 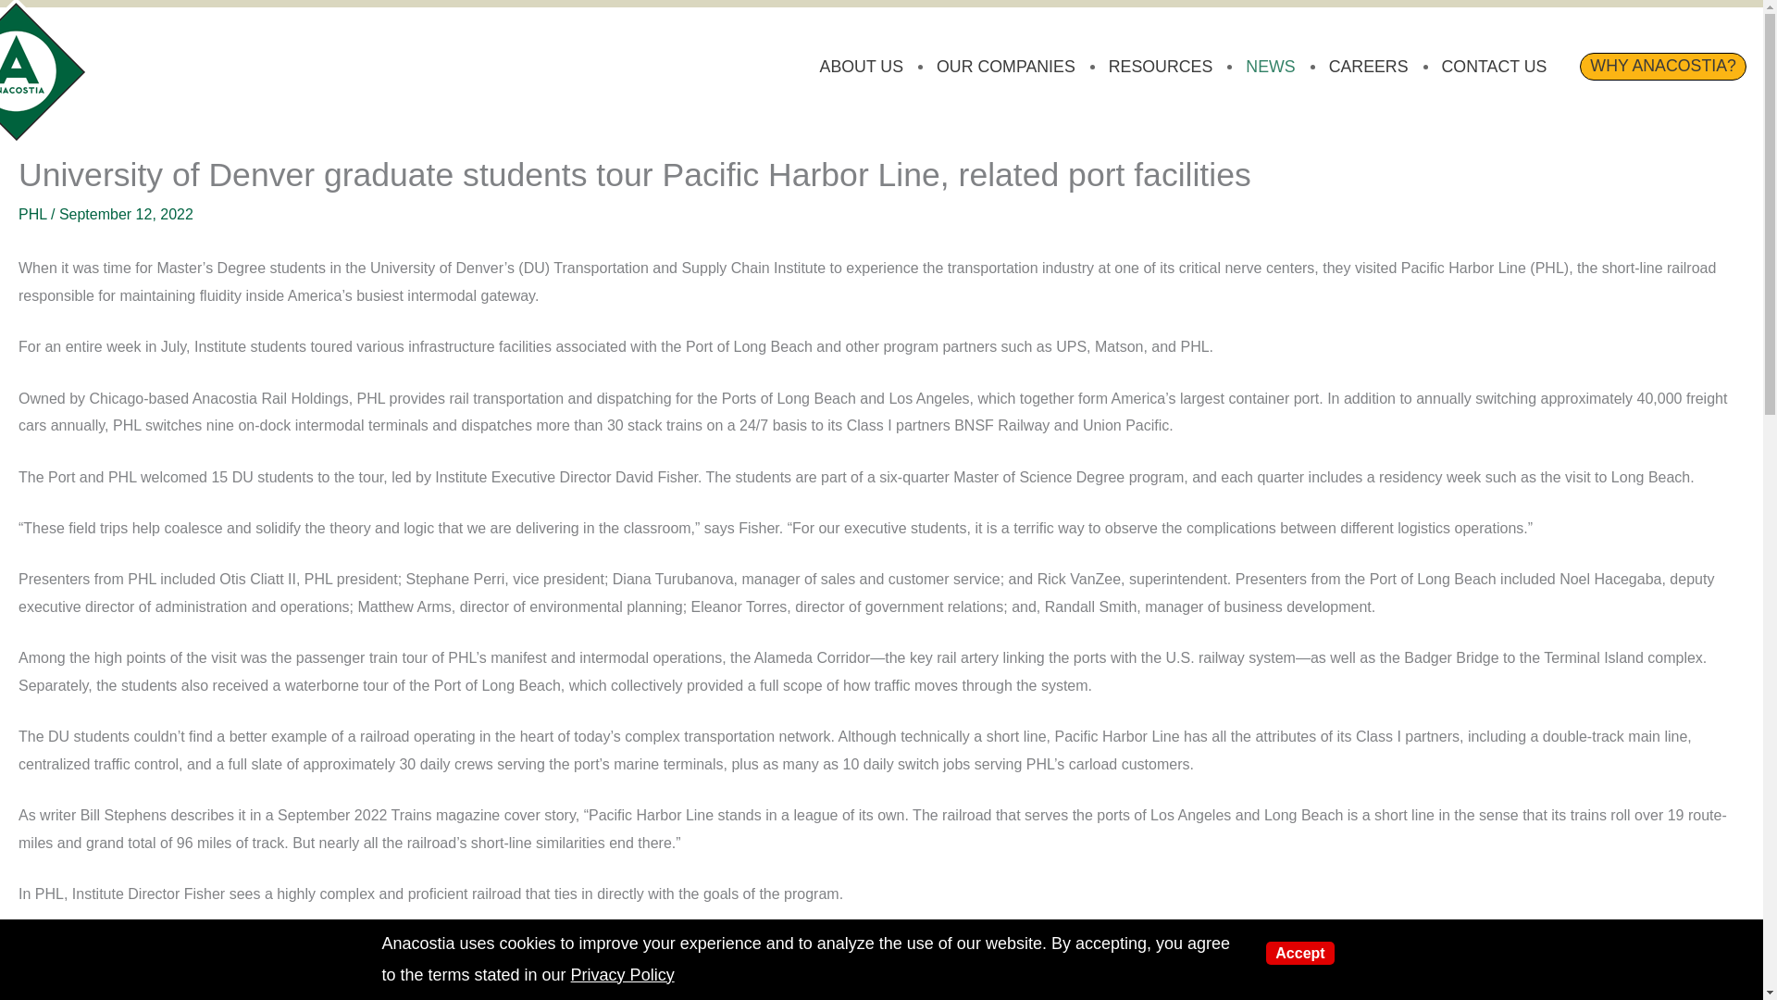 What do you see at coordinates (1494, 67) in the screenshot?
I see `CONTACT US` at bounding box center [1494, 67].